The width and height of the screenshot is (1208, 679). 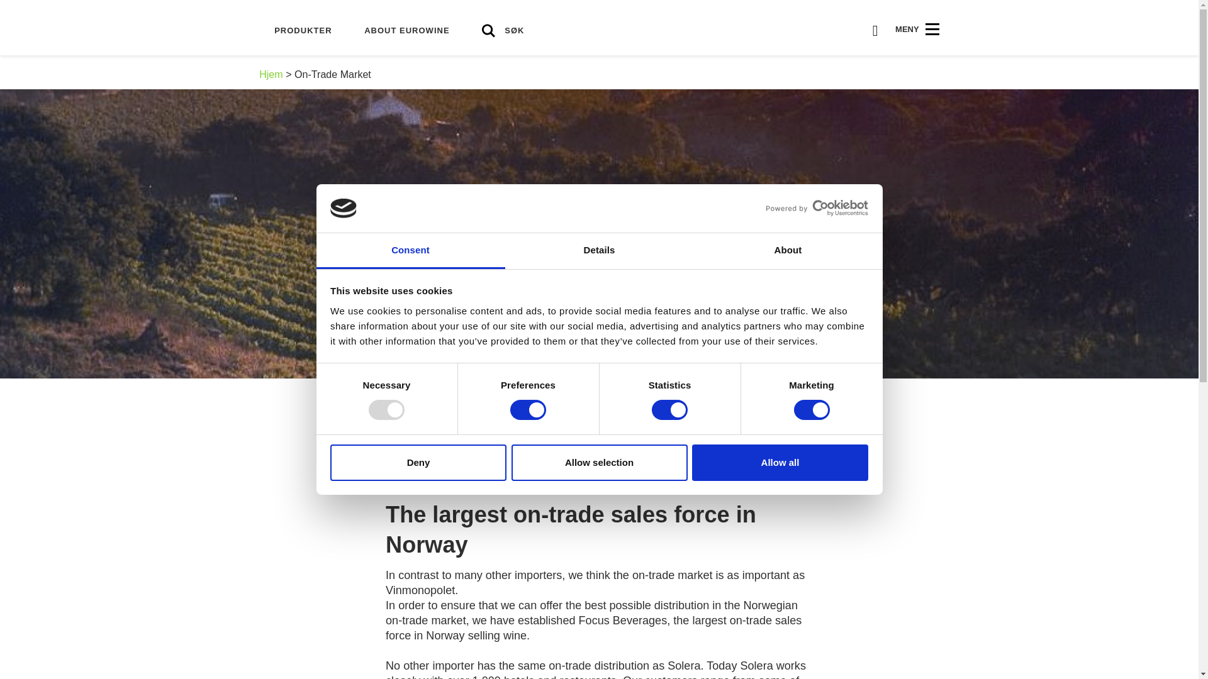 I want to click on Details, so click(x=599, y=251).